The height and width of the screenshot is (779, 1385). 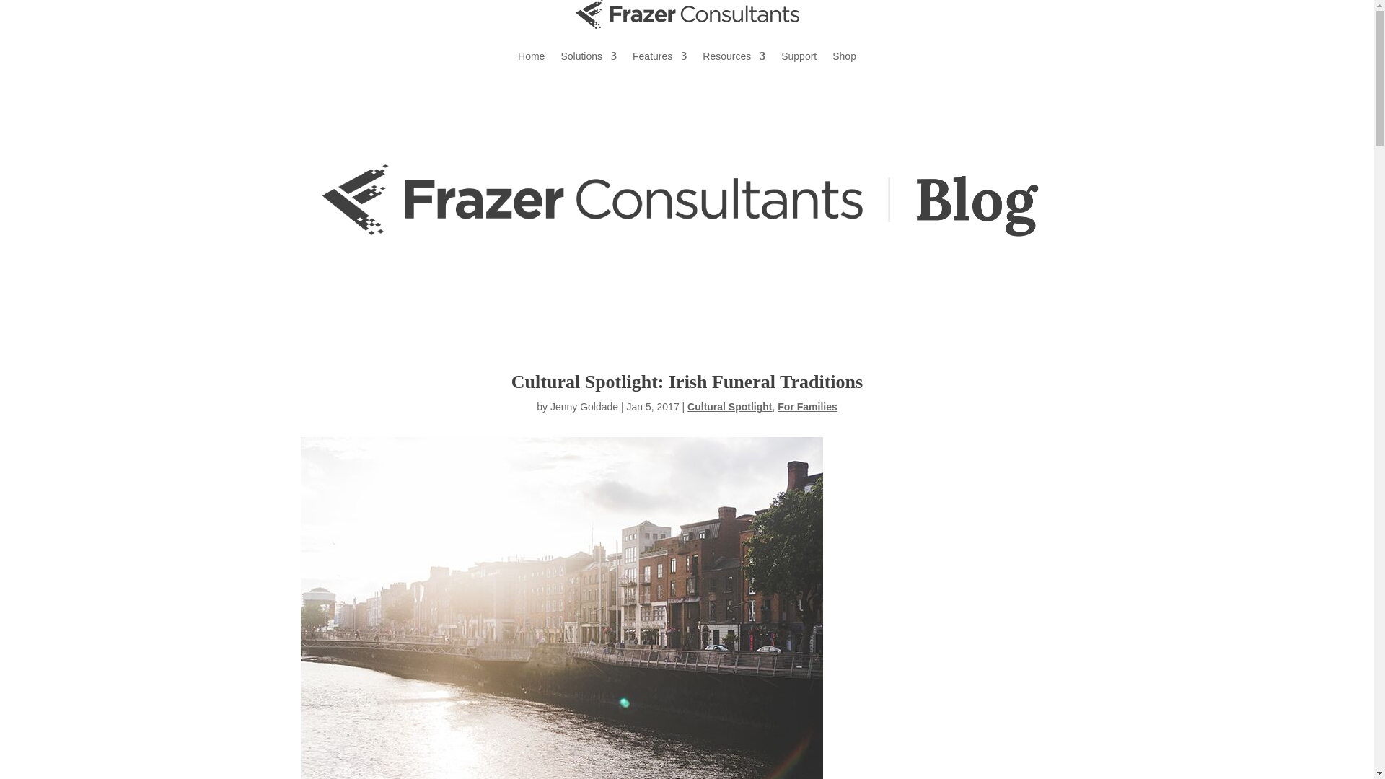 I want to click on For Families, so click(x=806, y=407).